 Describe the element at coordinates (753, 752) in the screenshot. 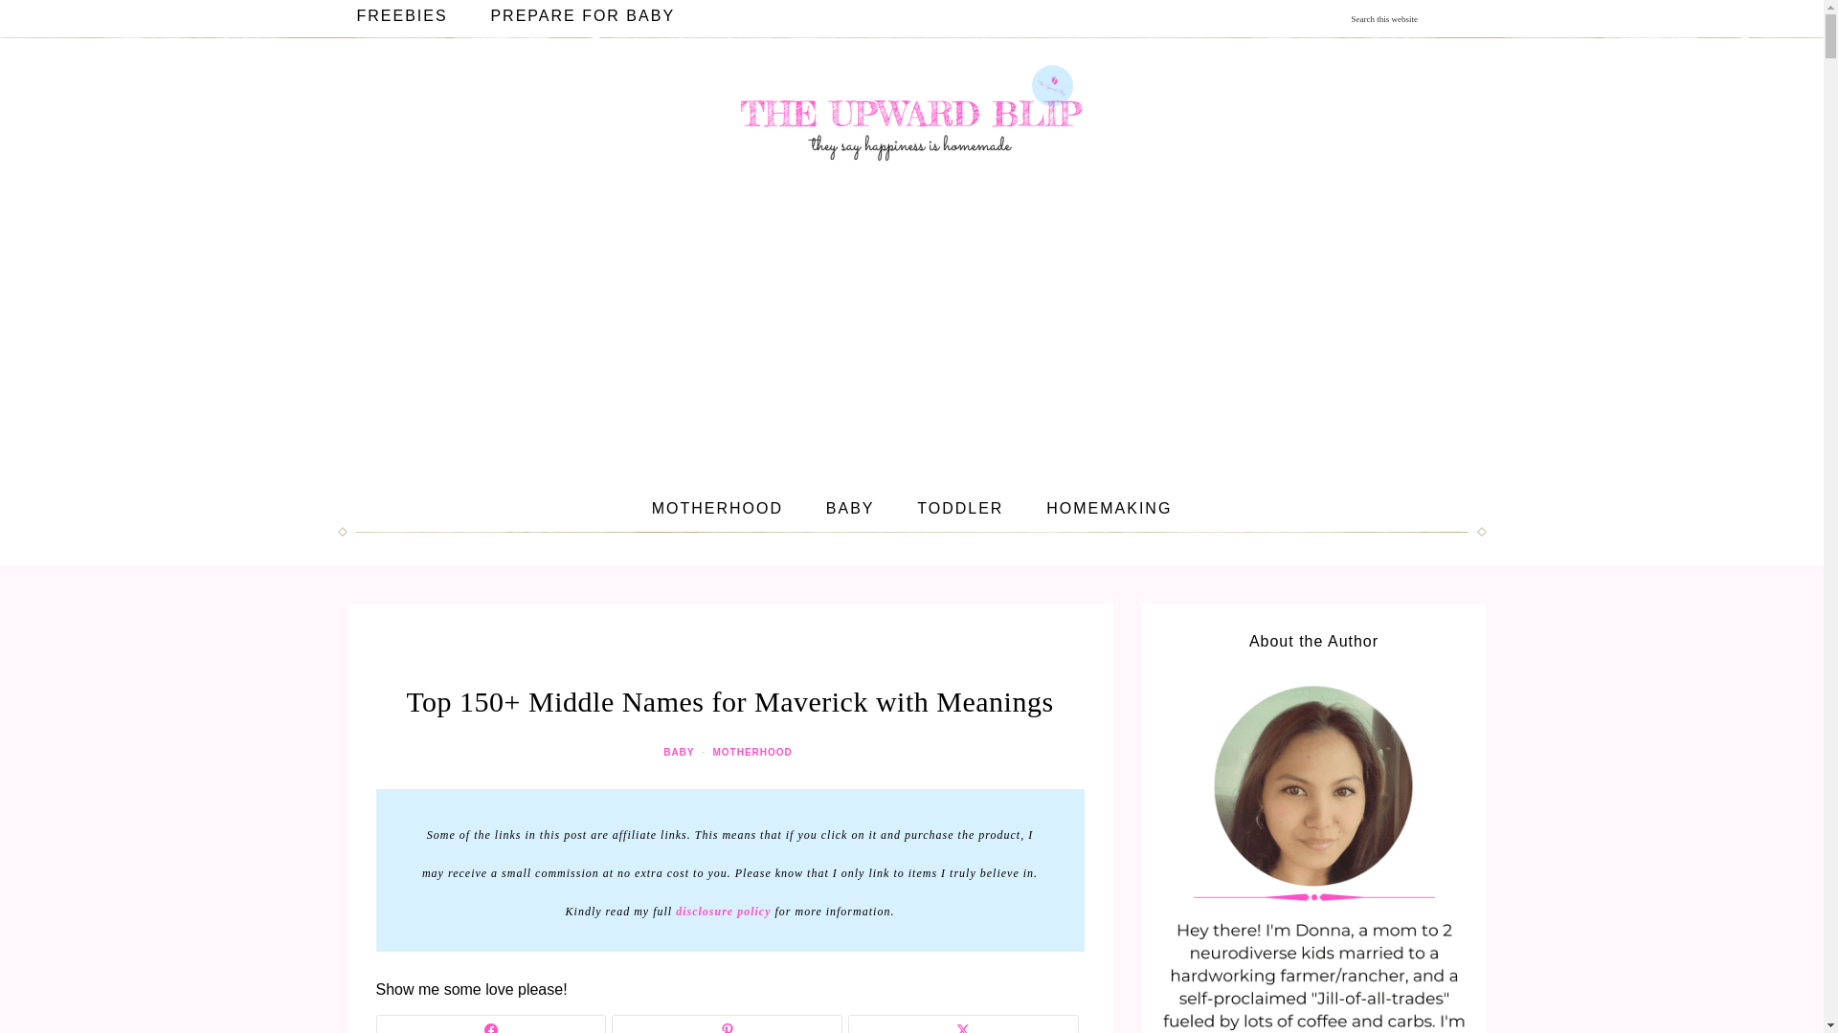

I see `MOTHERHOOD` at that location.